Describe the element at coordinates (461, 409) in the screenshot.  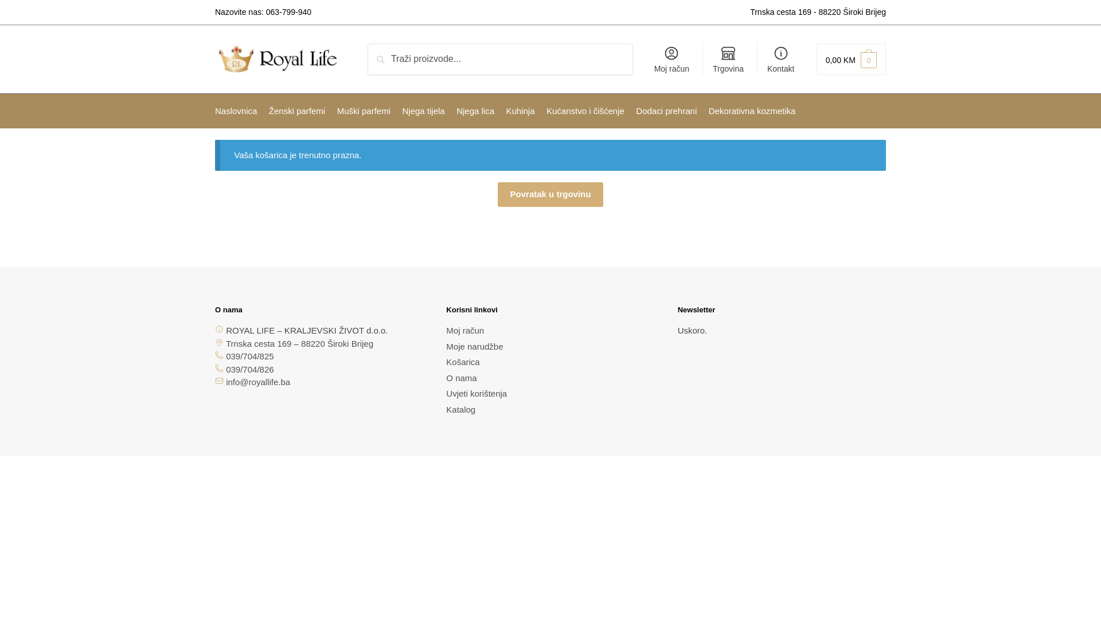
I see `Katalog` at that location.